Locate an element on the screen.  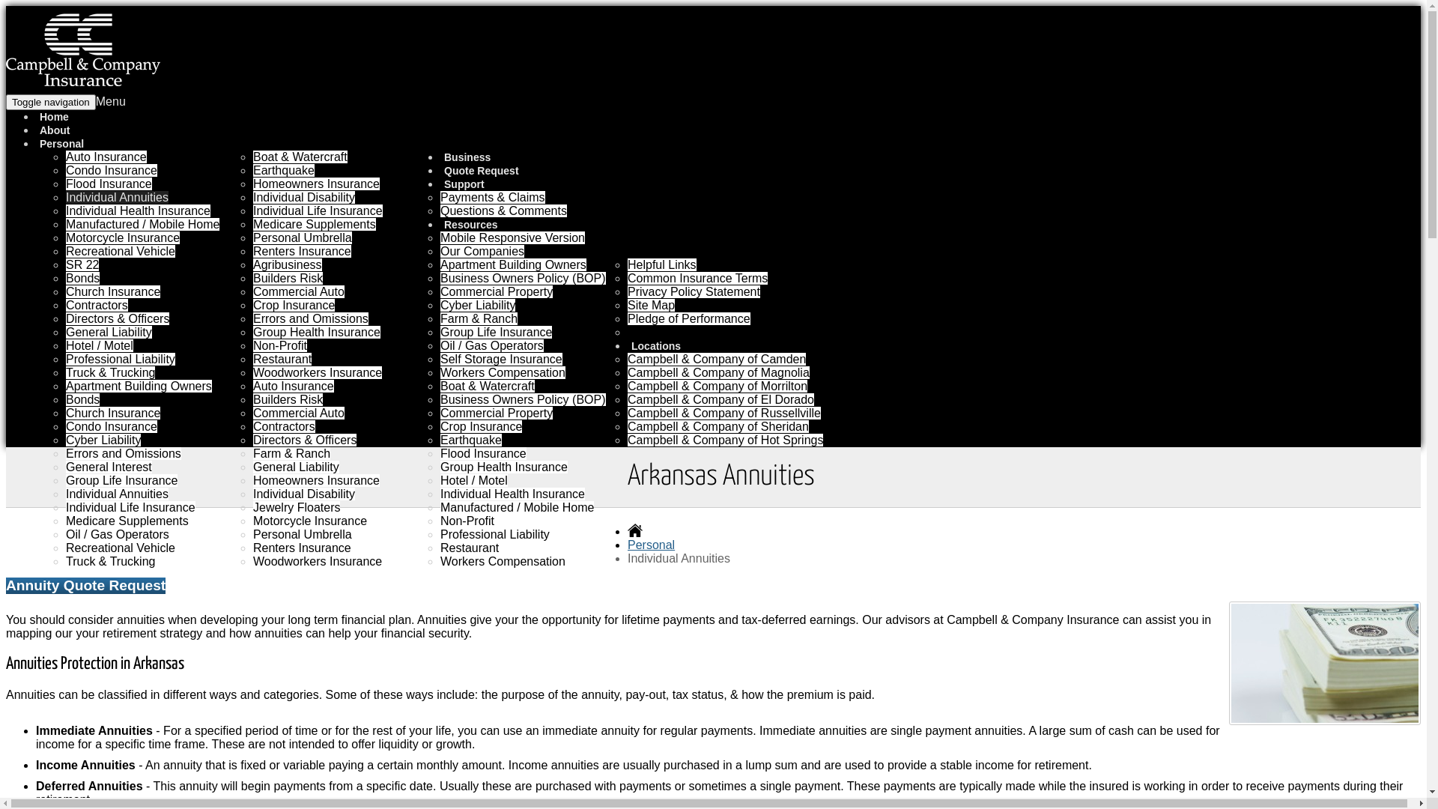
Crop Insurance is located at coordinates (481, 427).